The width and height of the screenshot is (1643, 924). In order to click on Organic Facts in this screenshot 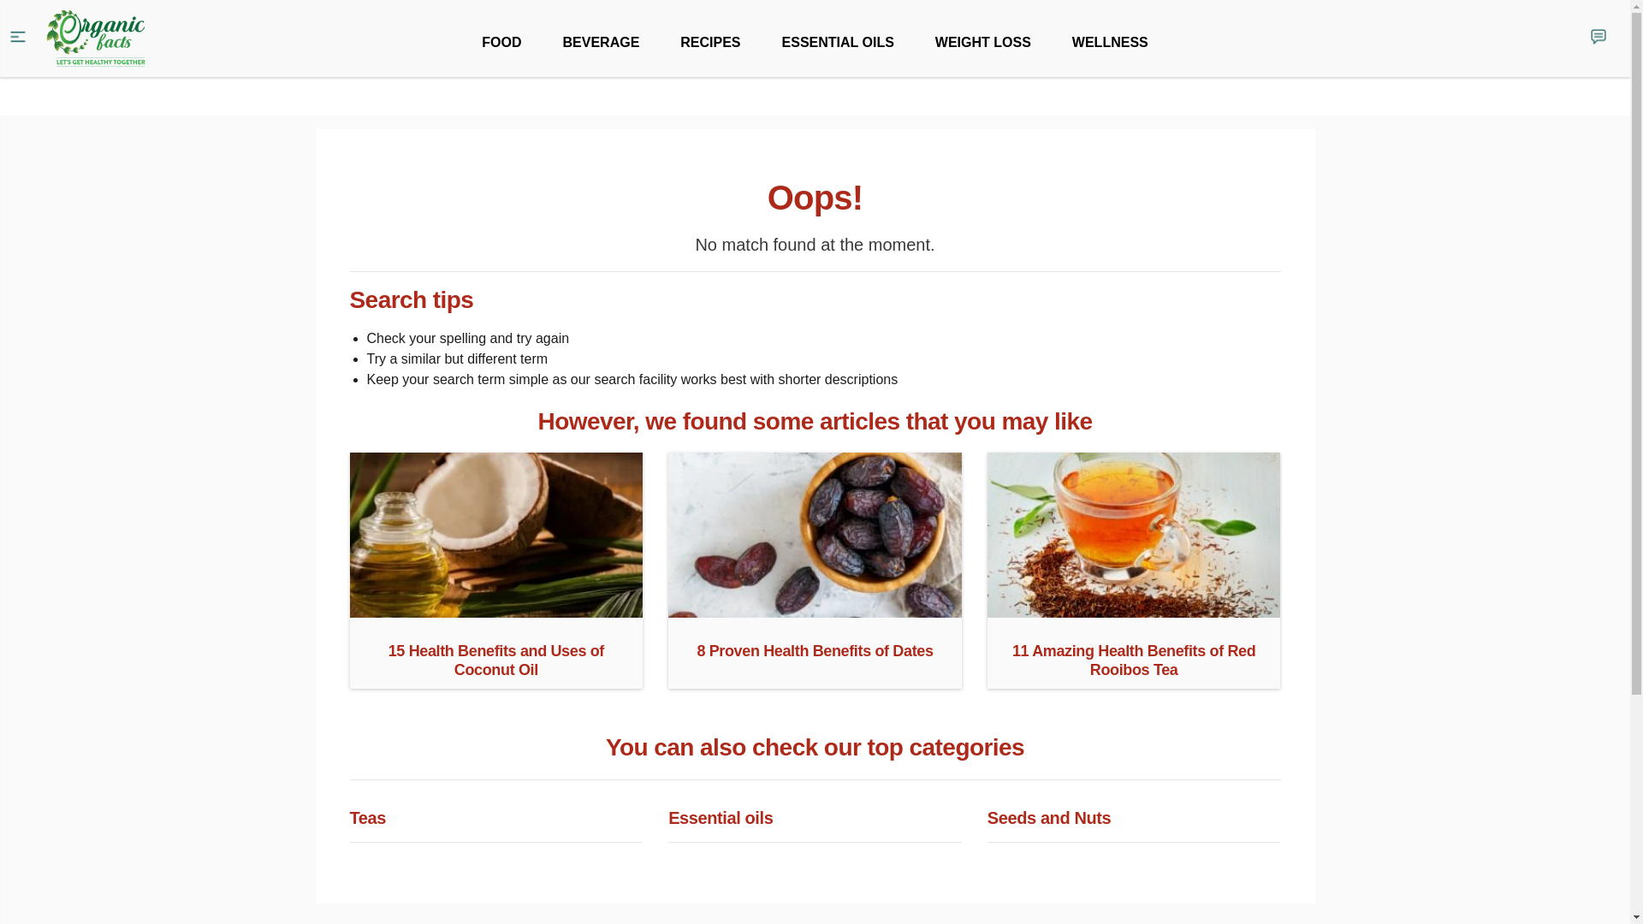, I will do `click(96, 38)`.